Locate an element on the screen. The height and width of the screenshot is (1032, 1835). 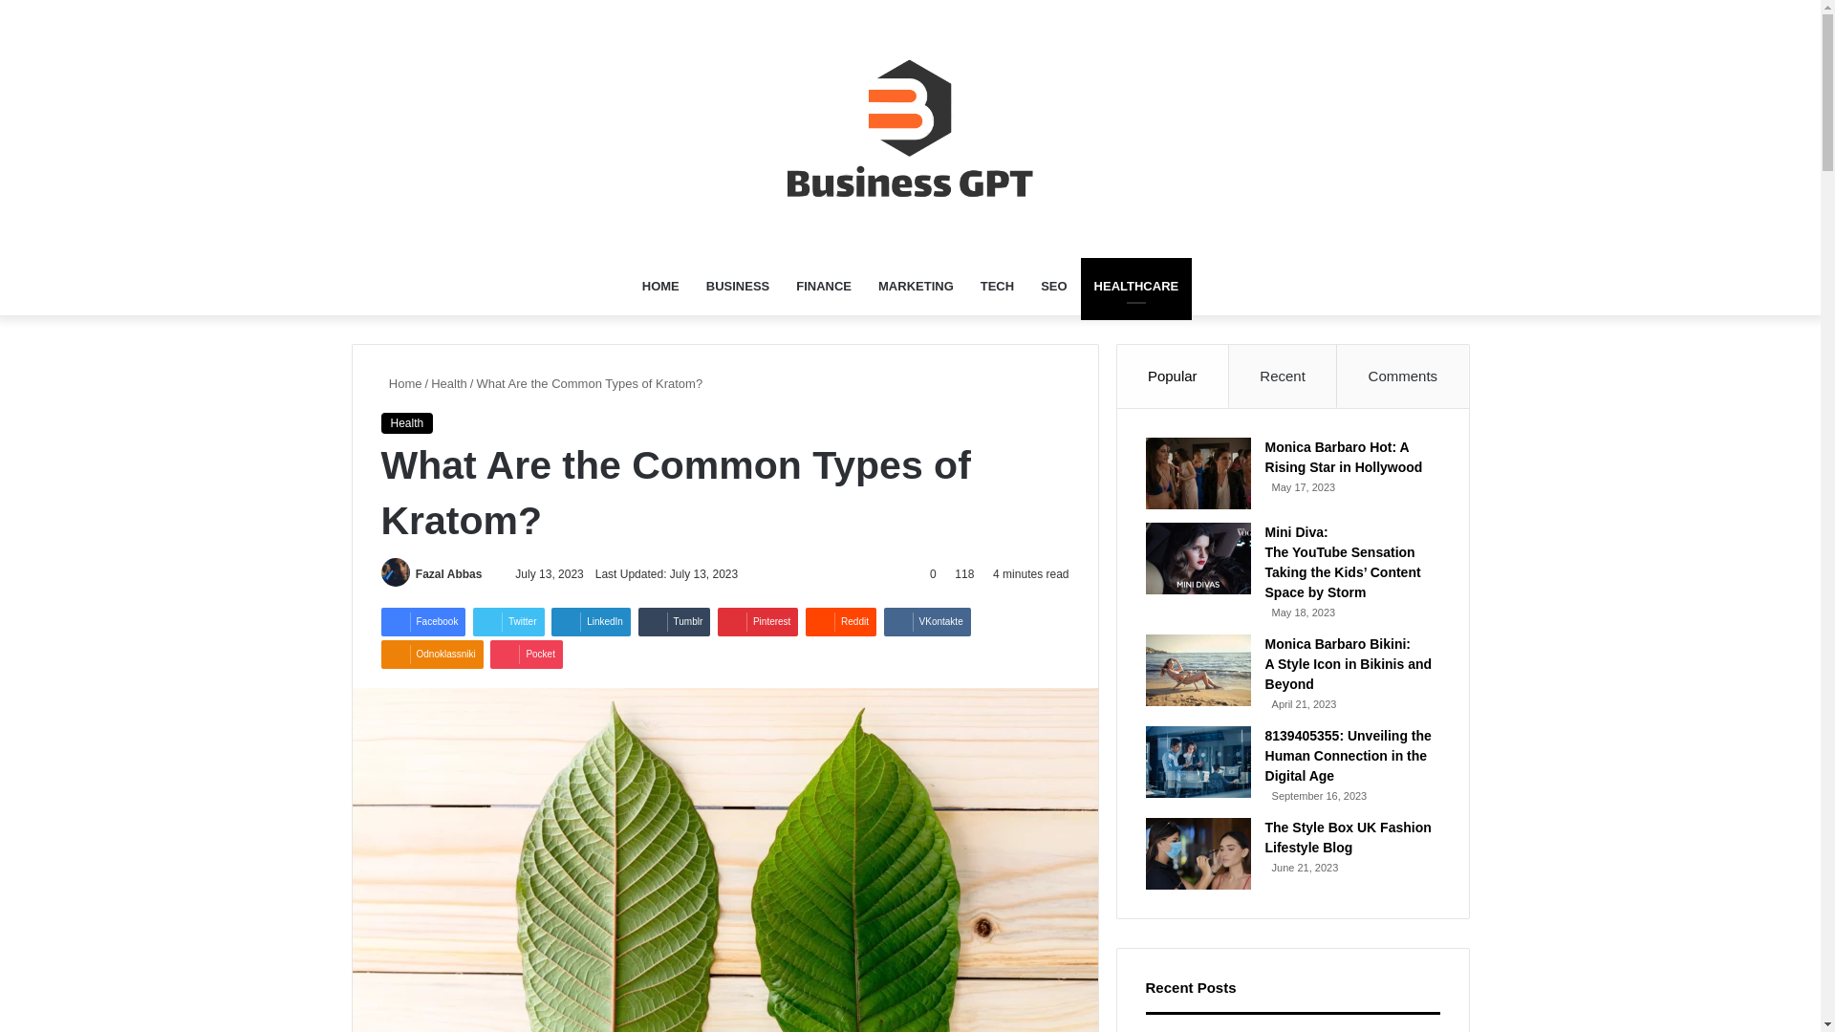
Tumblr is located at coordinates (675, 622).